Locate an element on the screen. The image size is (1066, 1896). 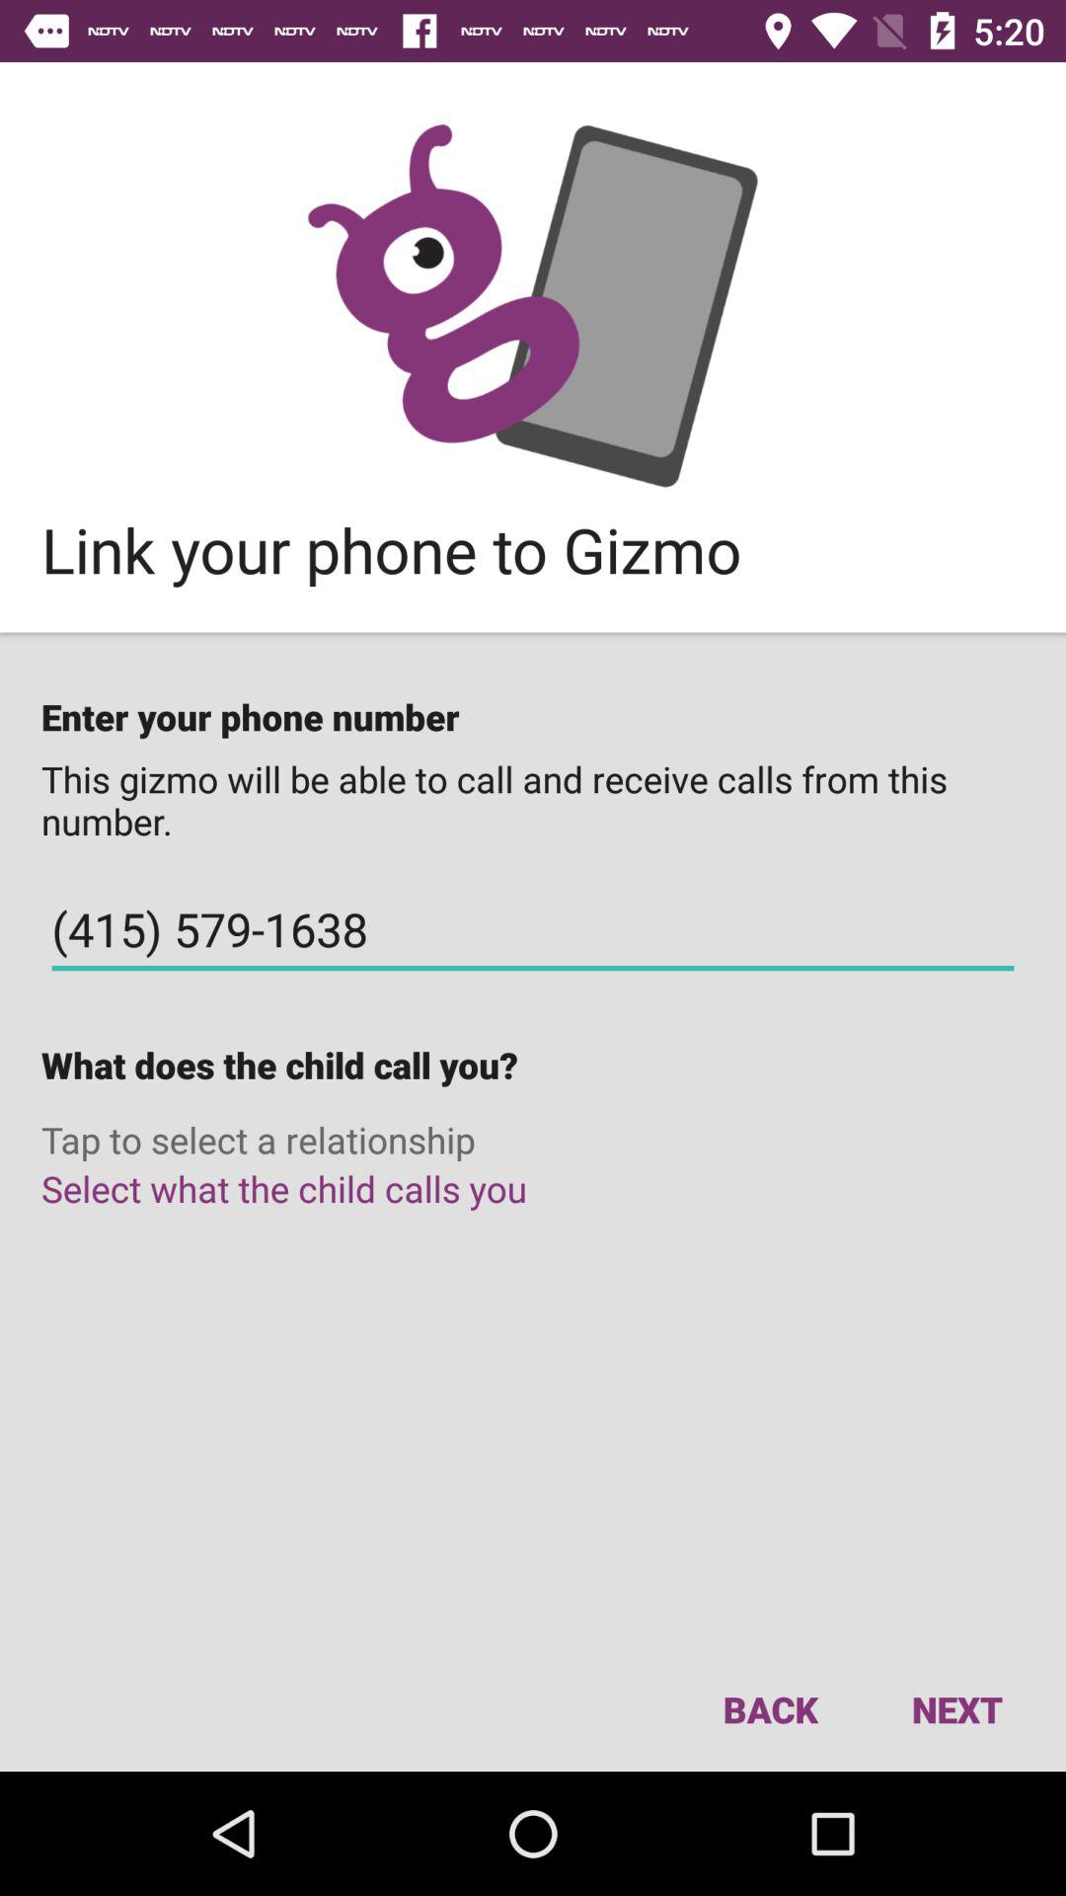
launch the item below the this gizmo will item is located at coordinates (533, 930).